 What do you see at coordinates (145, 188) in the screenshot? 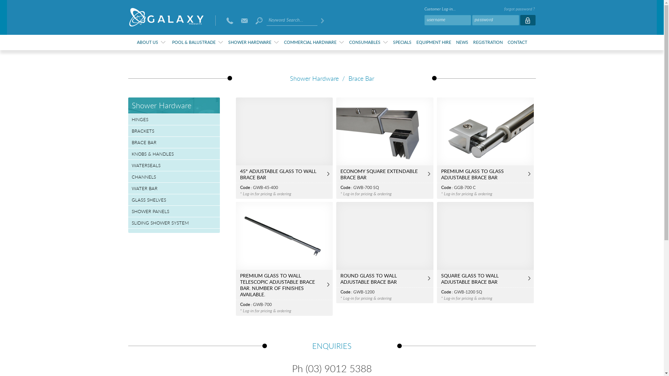
I see `WATER BAR` at bounding box center [145, 188].